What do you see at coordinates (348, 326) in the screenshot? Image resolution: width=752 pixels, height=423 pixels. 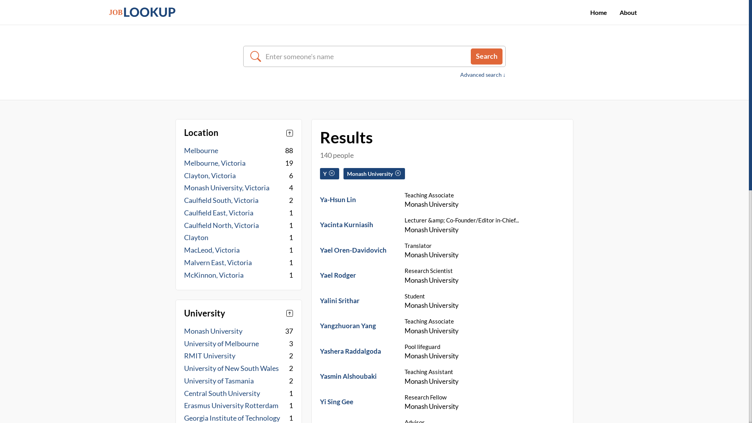 I see `Yangzhuoran Yang` at bounding box center [348, 326].